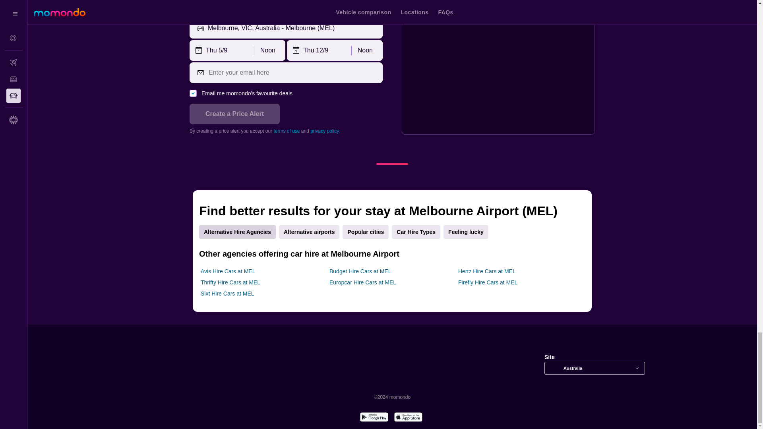 This screenshot has height=429, width=763. I want to click on Europcar Hire Cars at MEL, so click(362, 282).